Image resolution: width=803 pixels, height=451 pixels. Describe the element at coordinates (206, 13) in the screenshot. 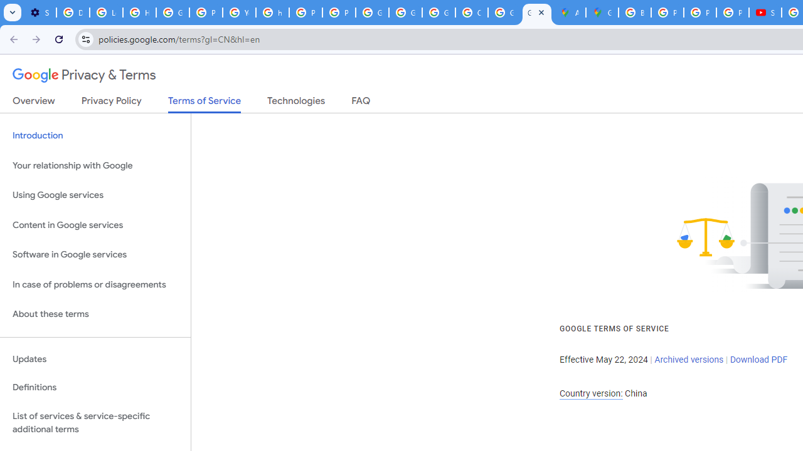

I see `Privacy Help Center - Policies Help` at that location.